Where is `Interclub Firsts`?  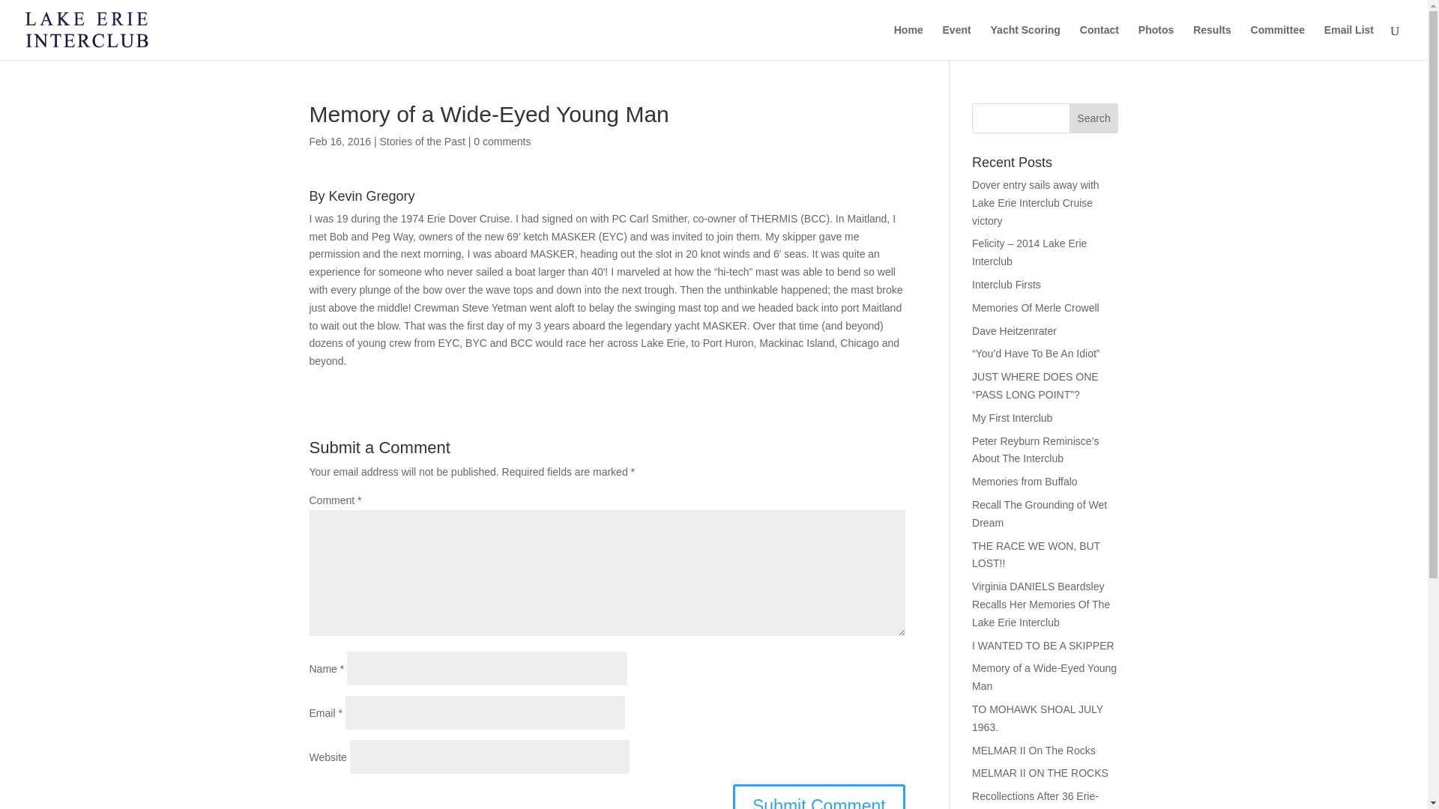 Interclub Firsts is located at coordinates (1006, 284).